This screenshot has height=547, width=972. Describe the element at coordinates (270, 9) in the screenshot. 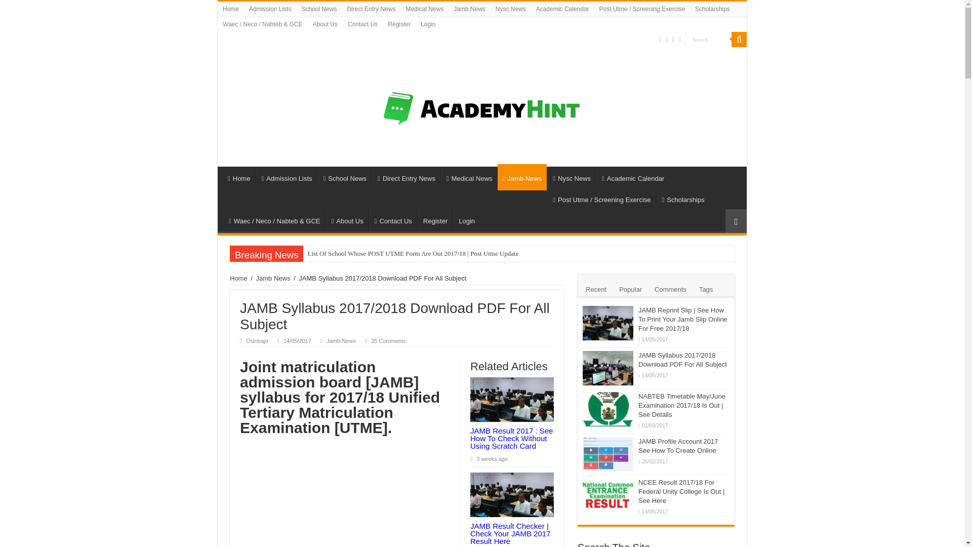

I see `Admission Lists` at that location.